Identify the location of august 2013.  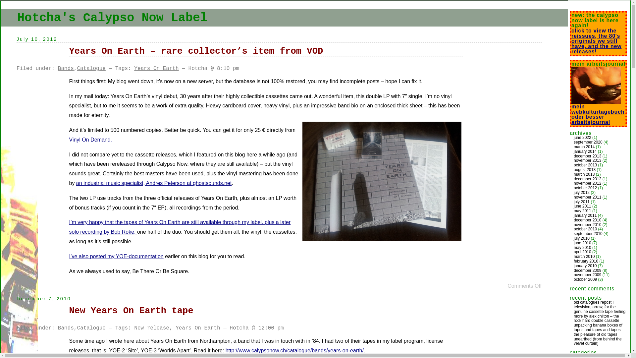
(585, 170).